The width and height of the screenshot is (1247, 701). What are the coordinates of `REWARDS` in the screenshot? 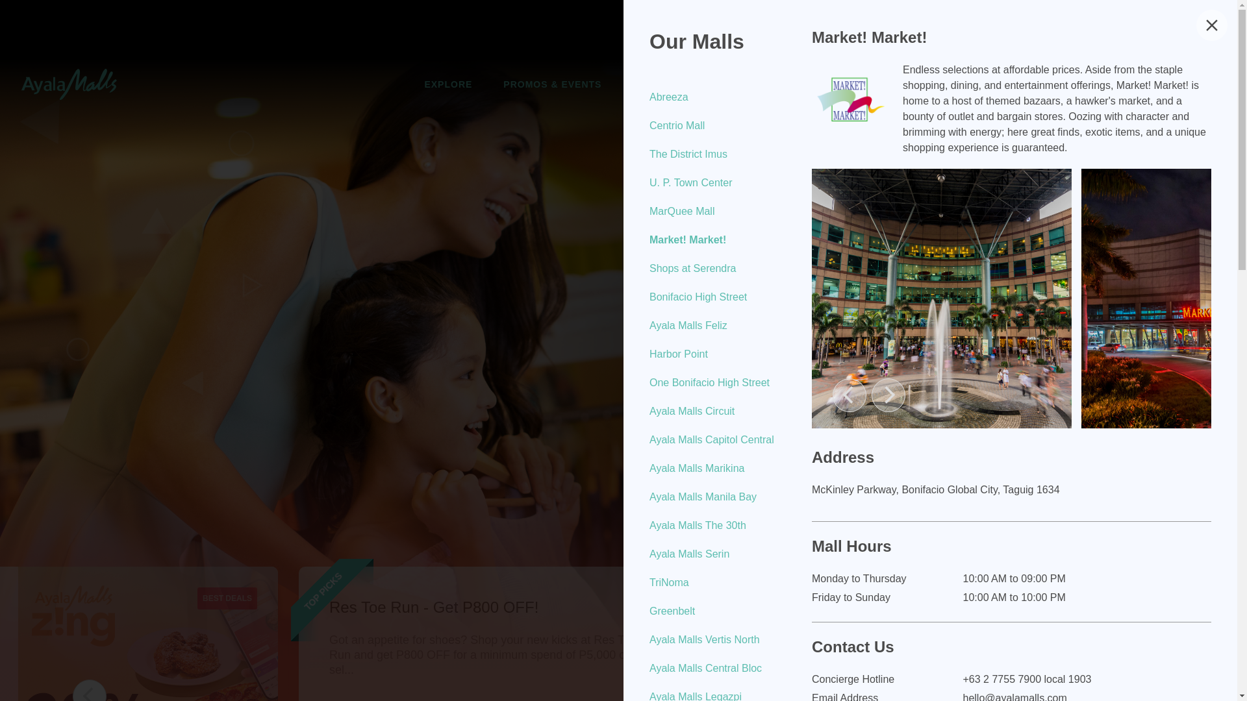 It's located at (737, 84).